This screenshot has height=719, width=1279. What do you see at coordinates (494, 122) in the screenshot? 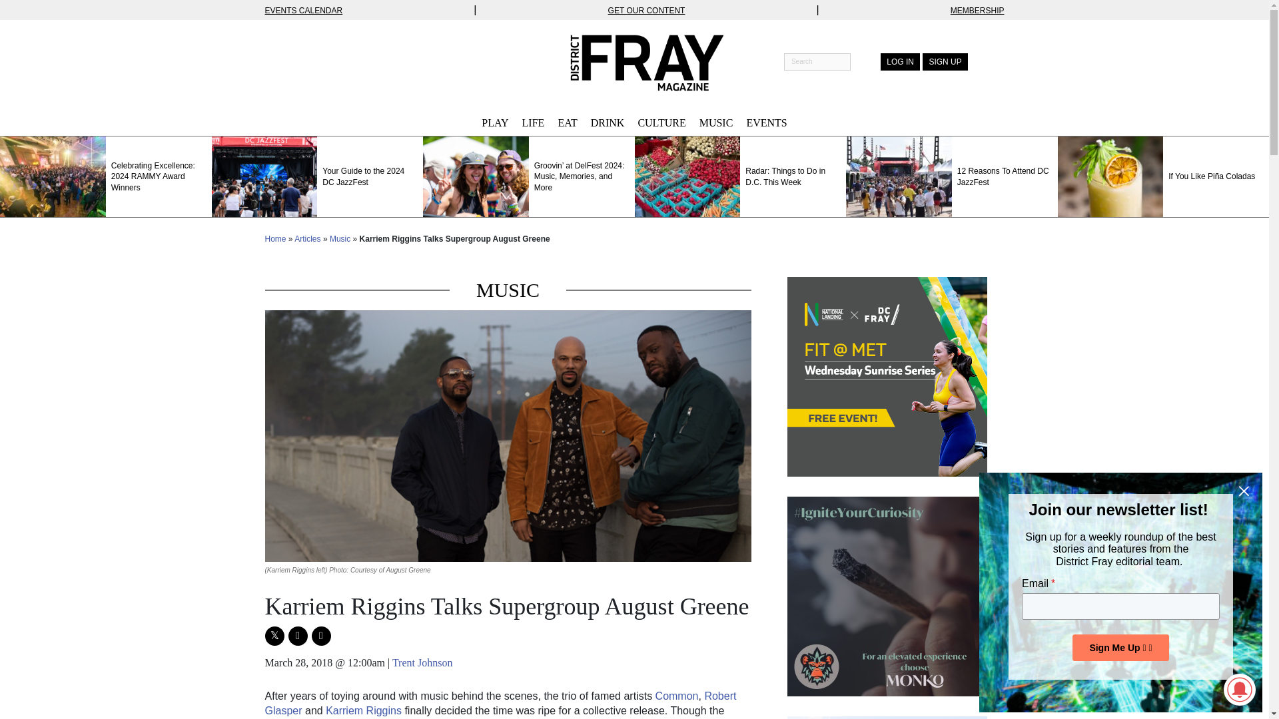
I see `PLAY` at bounding box center [494, 122].